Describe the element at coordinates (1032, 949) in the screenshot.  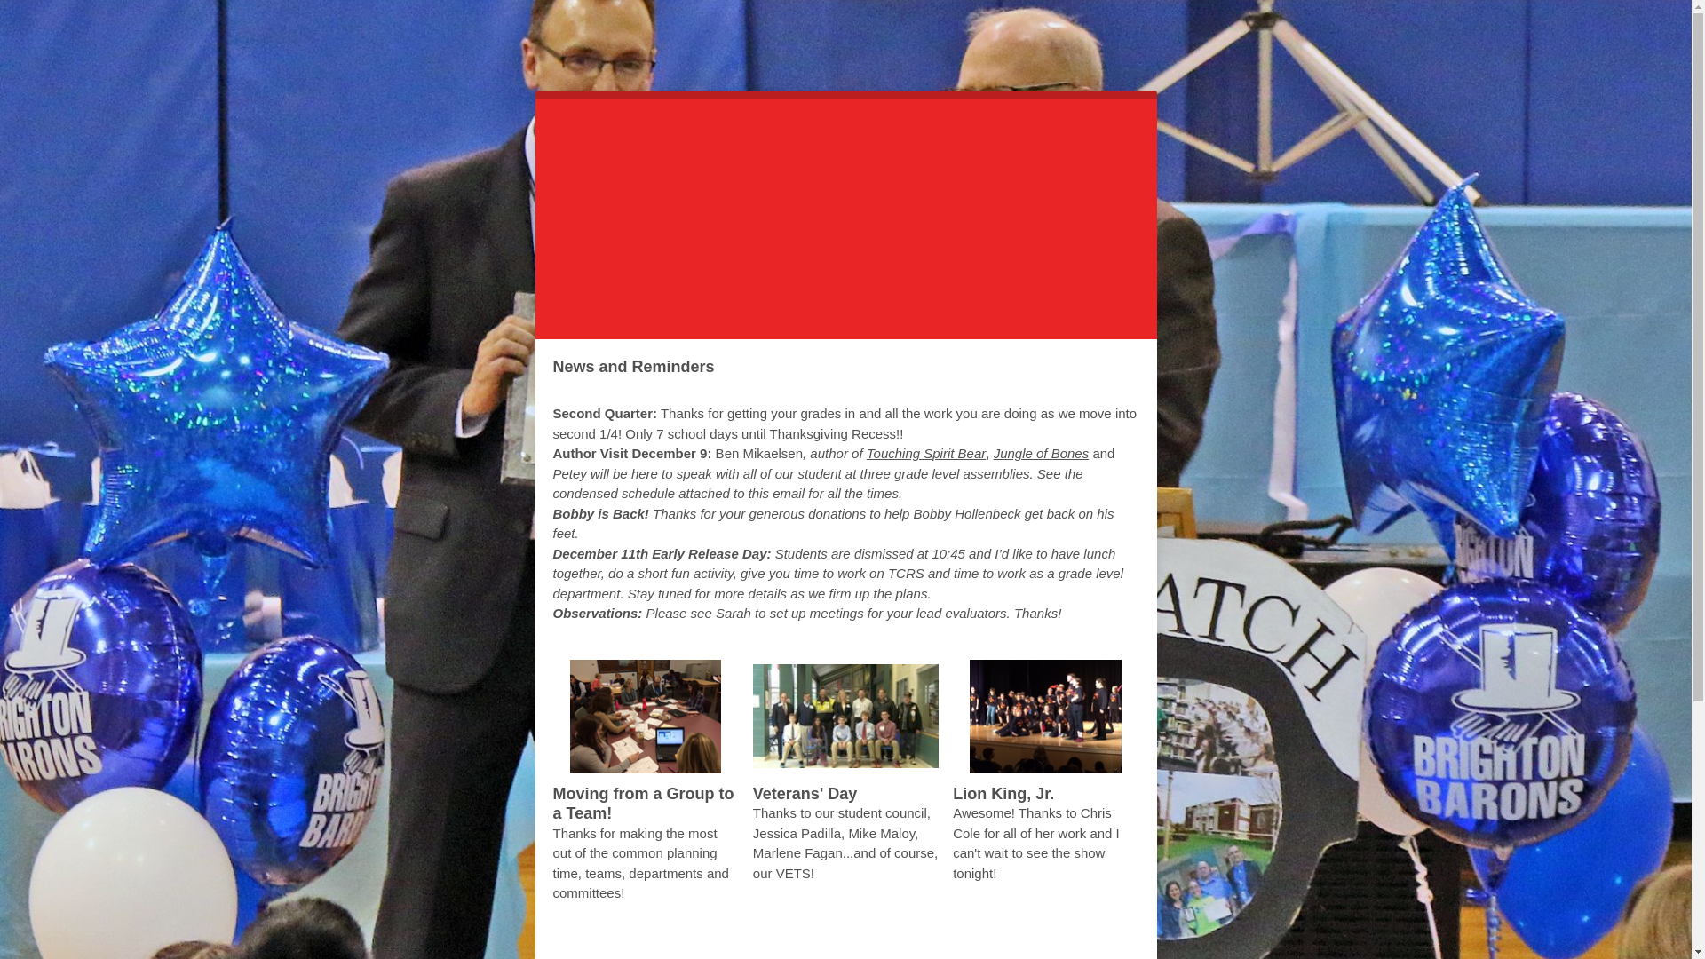
I see `Trivia` at that location.